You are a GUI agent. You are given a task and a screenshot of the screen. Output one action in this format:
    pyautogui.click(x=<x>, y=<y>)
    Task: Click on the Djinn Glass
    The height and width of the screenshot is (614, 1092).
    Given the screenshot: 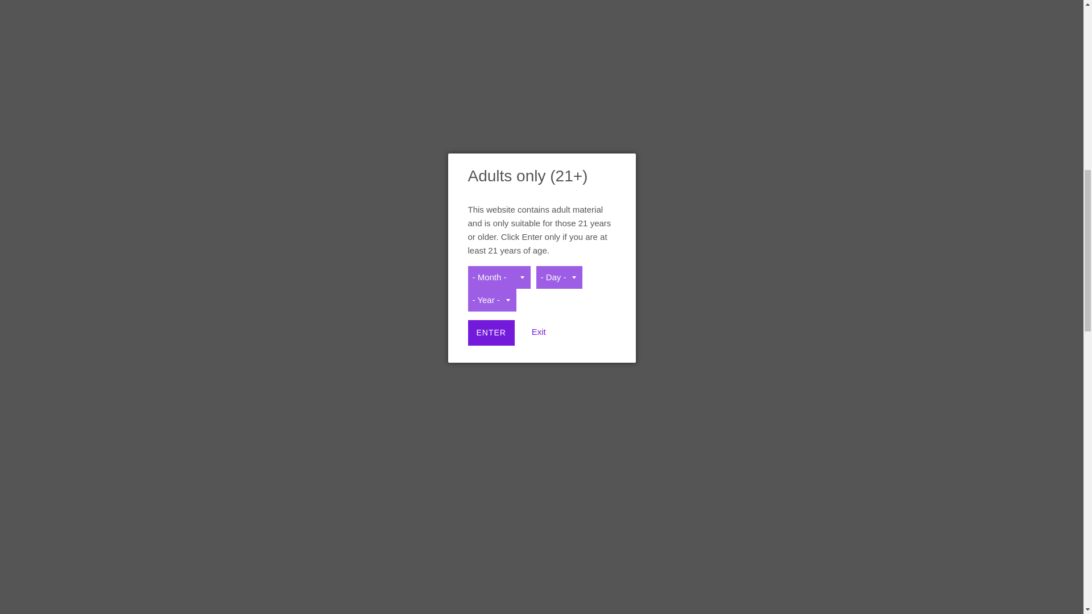 What is the action you would take?
    pyautogui.click(x=257, y=117)
    